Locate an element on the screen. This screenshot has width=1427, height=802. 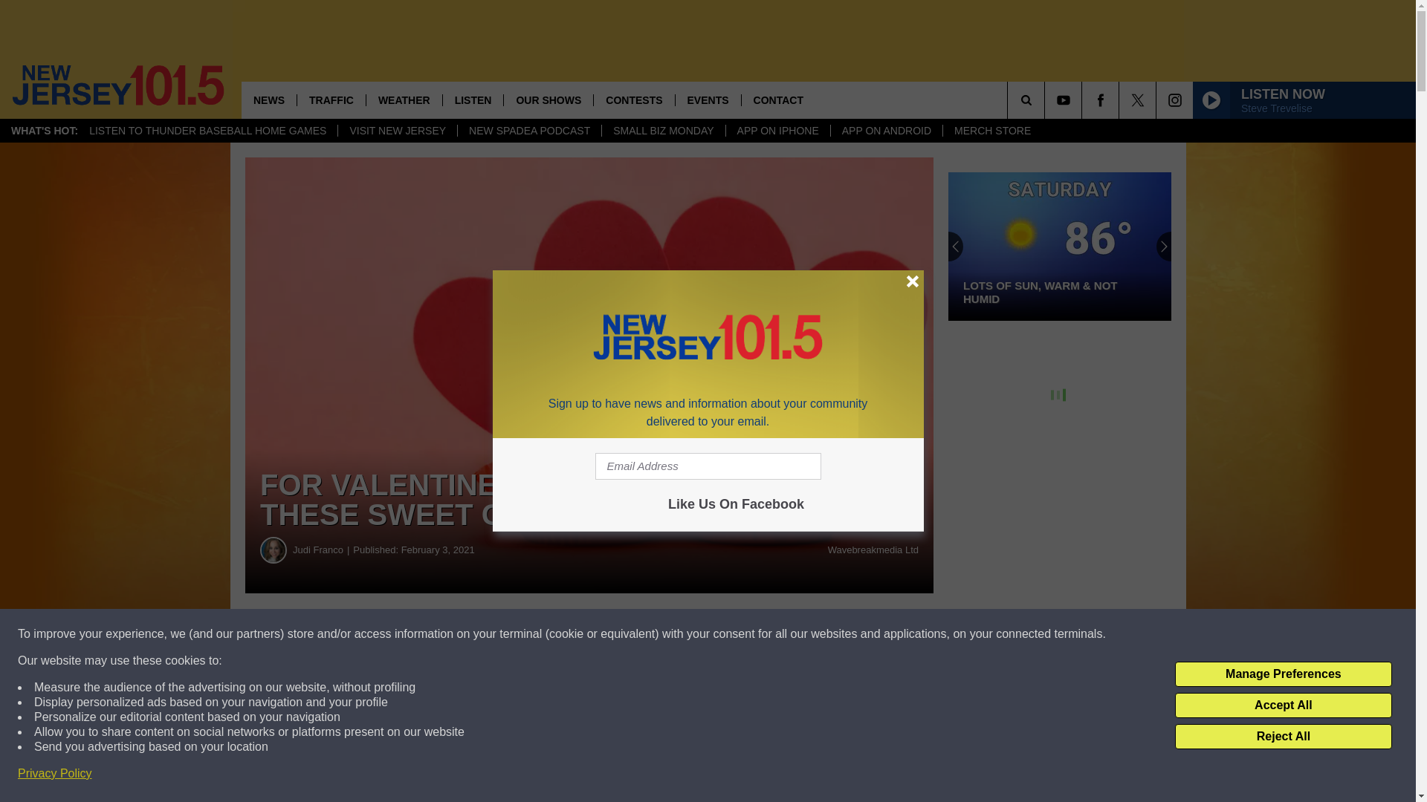
SMALL BIZ MONDAY is located at coordinates (663, 131).